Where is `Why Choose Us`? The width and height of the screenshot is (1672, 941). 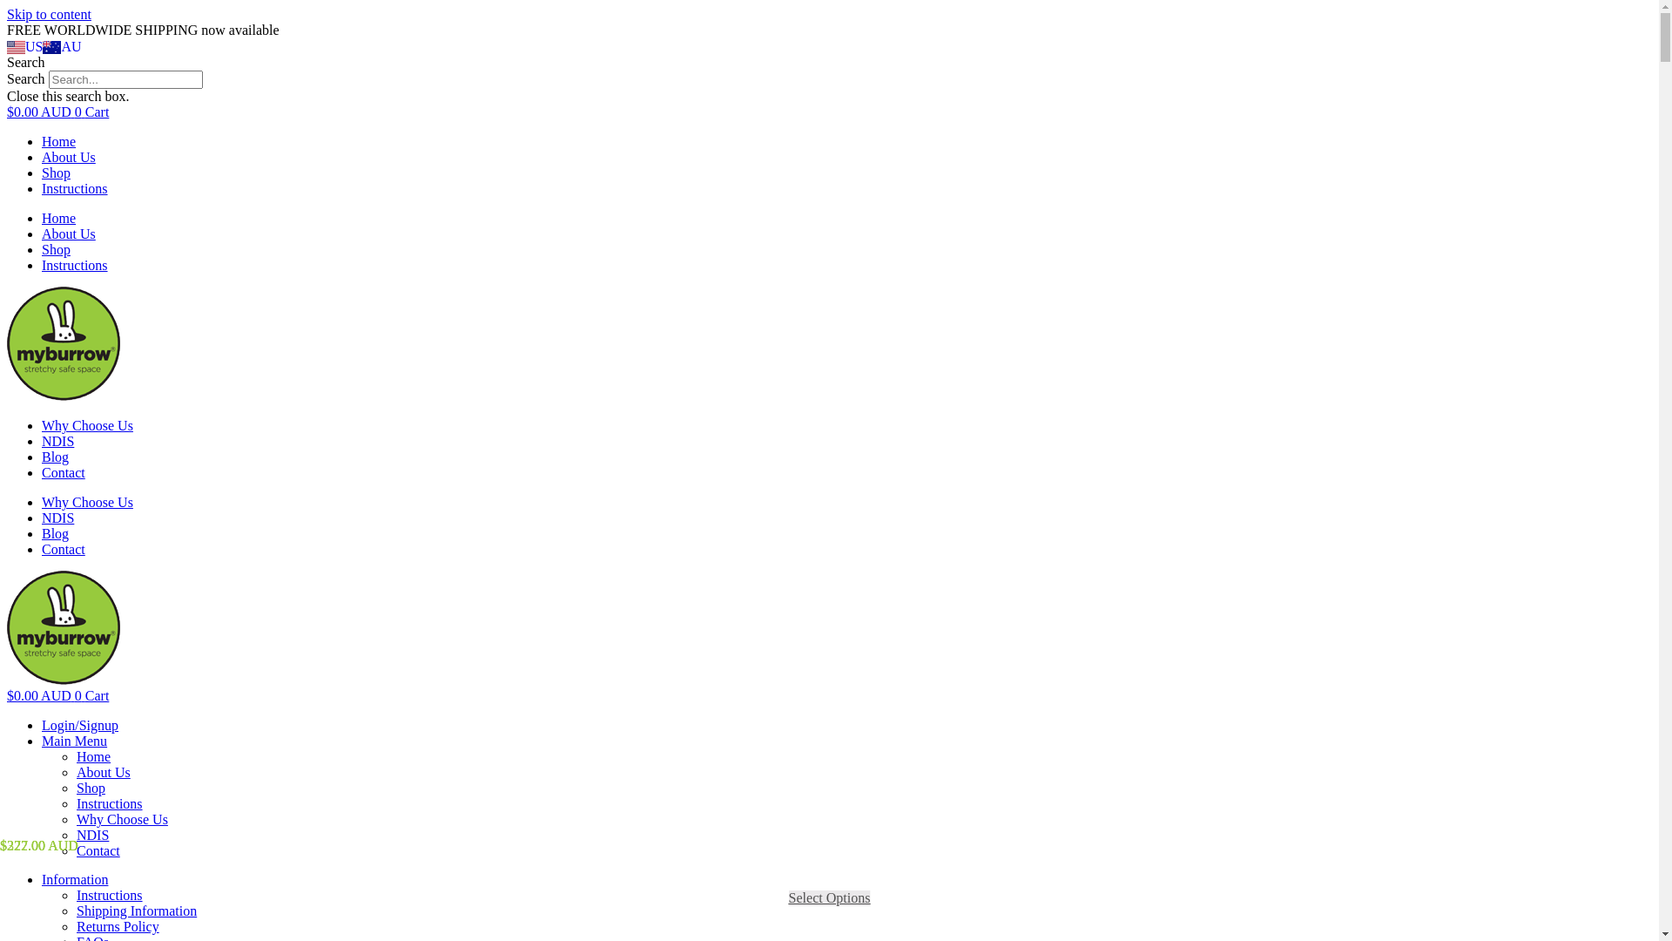
Why Choose Us is located at coordinates (87, 502).